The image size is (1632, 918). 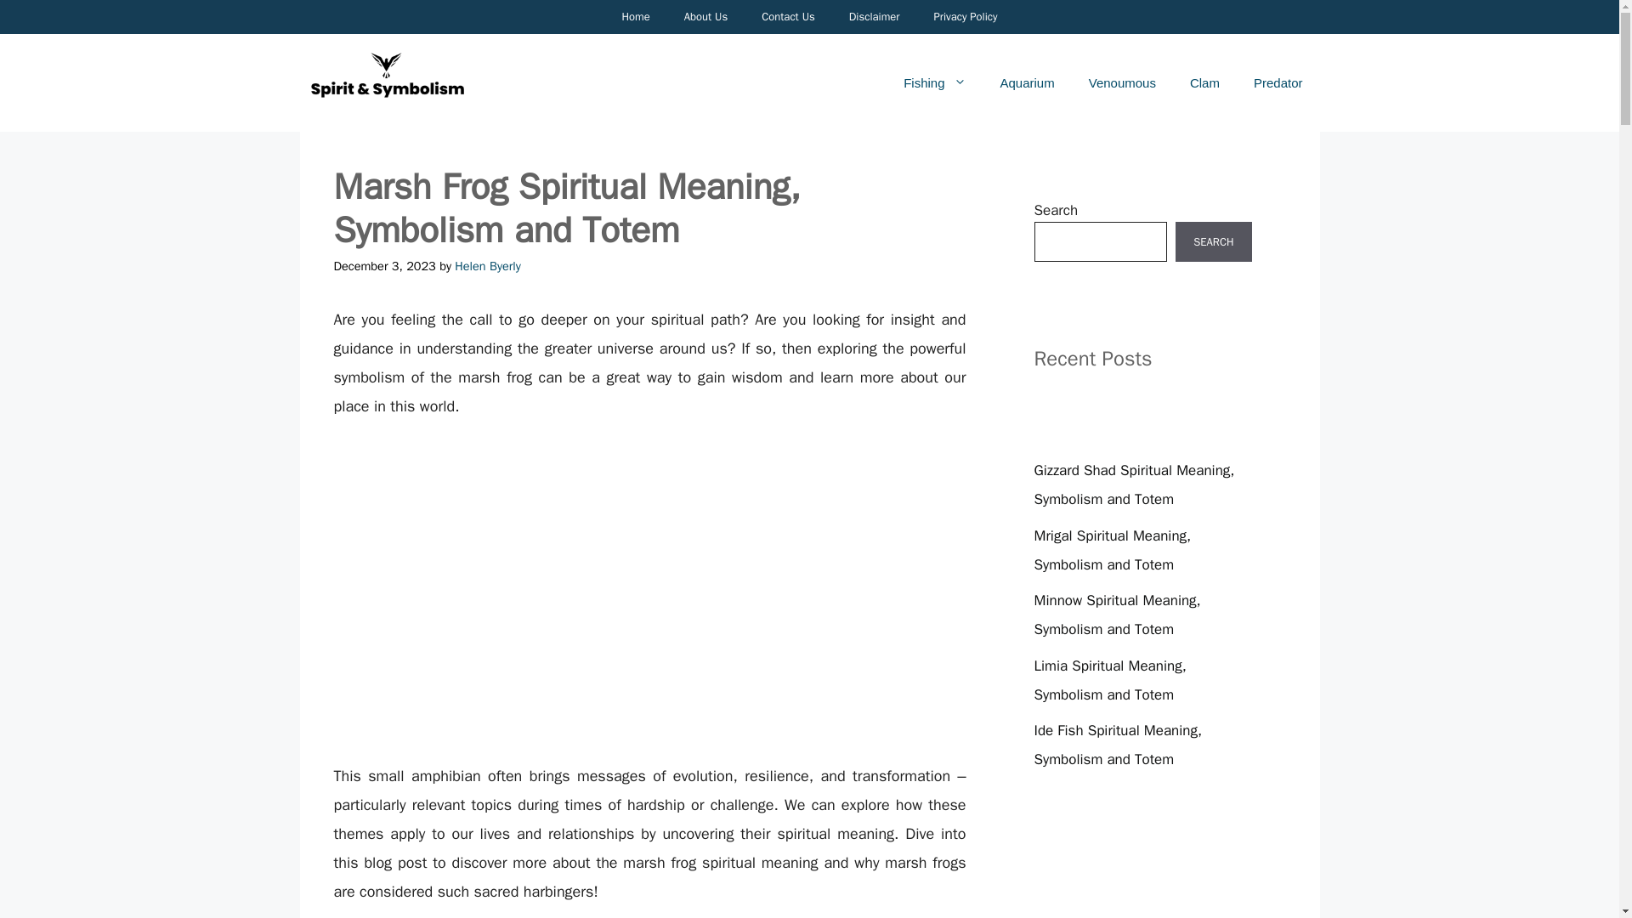 What do you see at coordinates (488, 265) in the screenshot?
I see `View all posts by Helen Byerly` at bounding box center [488, 265].